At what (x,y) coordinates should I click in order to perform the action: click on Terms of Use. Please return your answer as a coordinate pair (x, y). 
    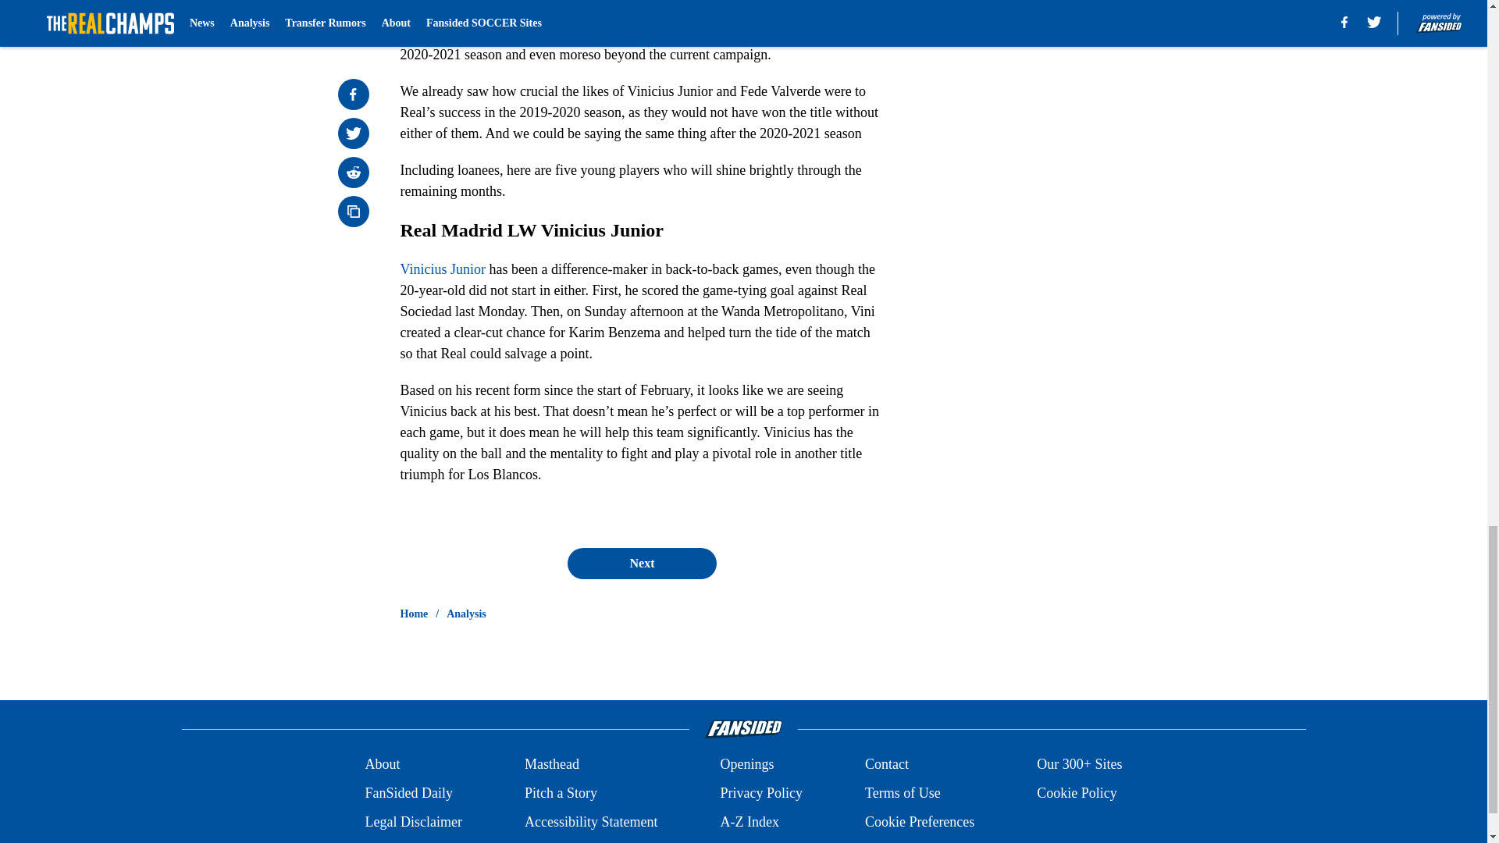
    Looking at the image, I should click on (903, 793).